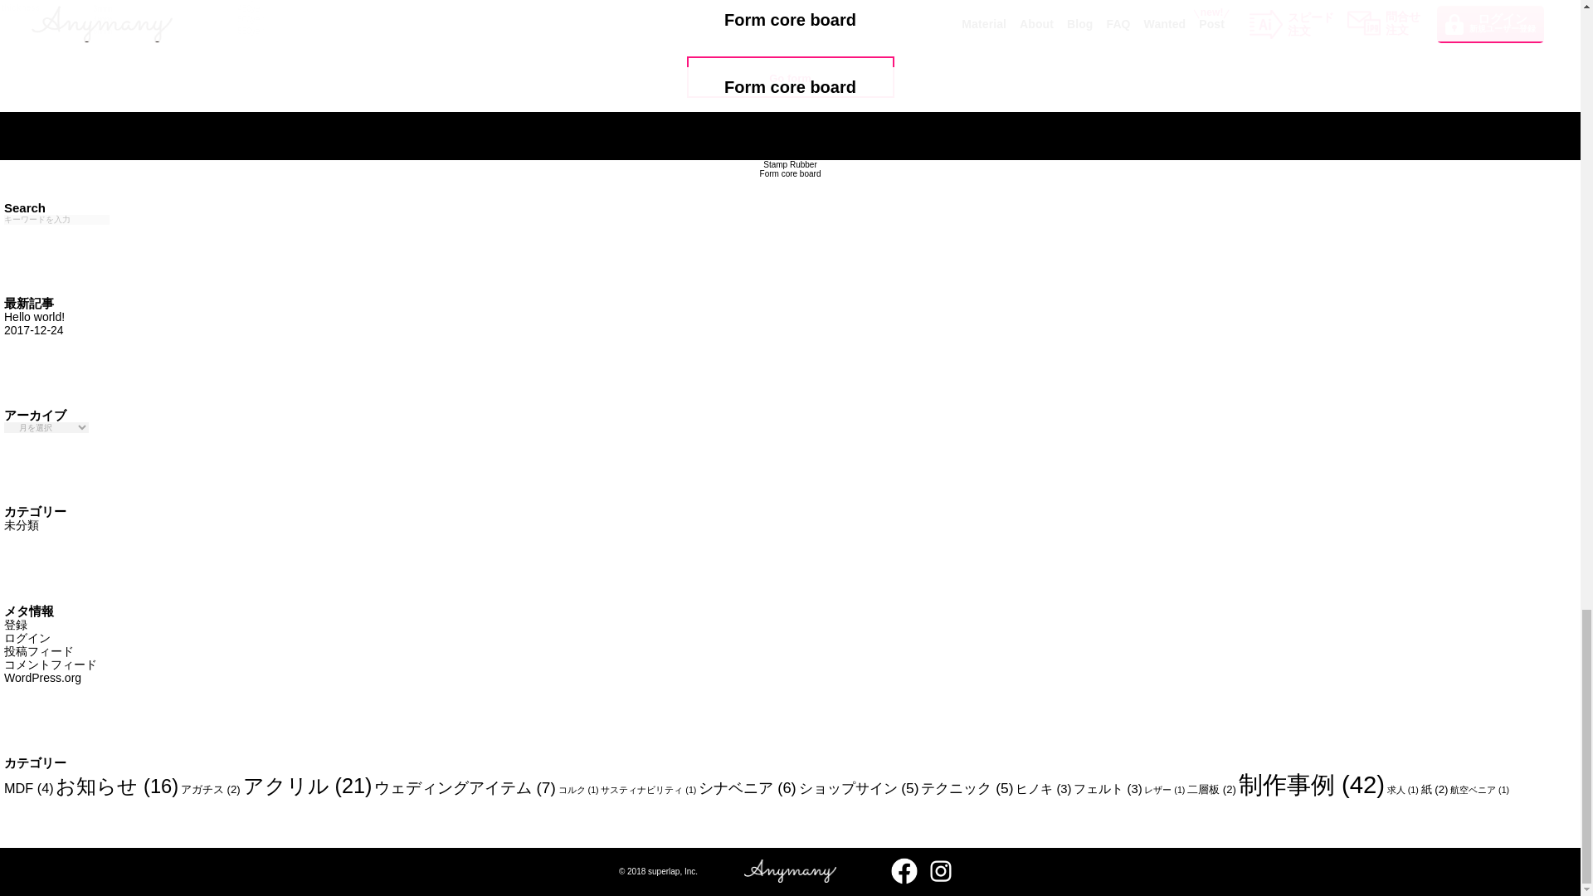  What do you see at coordinates (790, 78) in the screenshot?
I see `Stamp Rubber` at bounding box center [790, 78].